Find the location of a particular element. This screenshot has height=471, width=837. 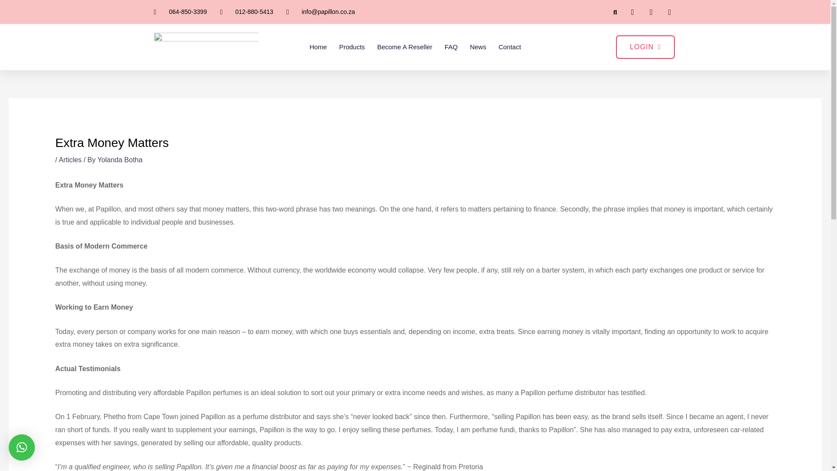

Articles is located at coordinates (70, 160).